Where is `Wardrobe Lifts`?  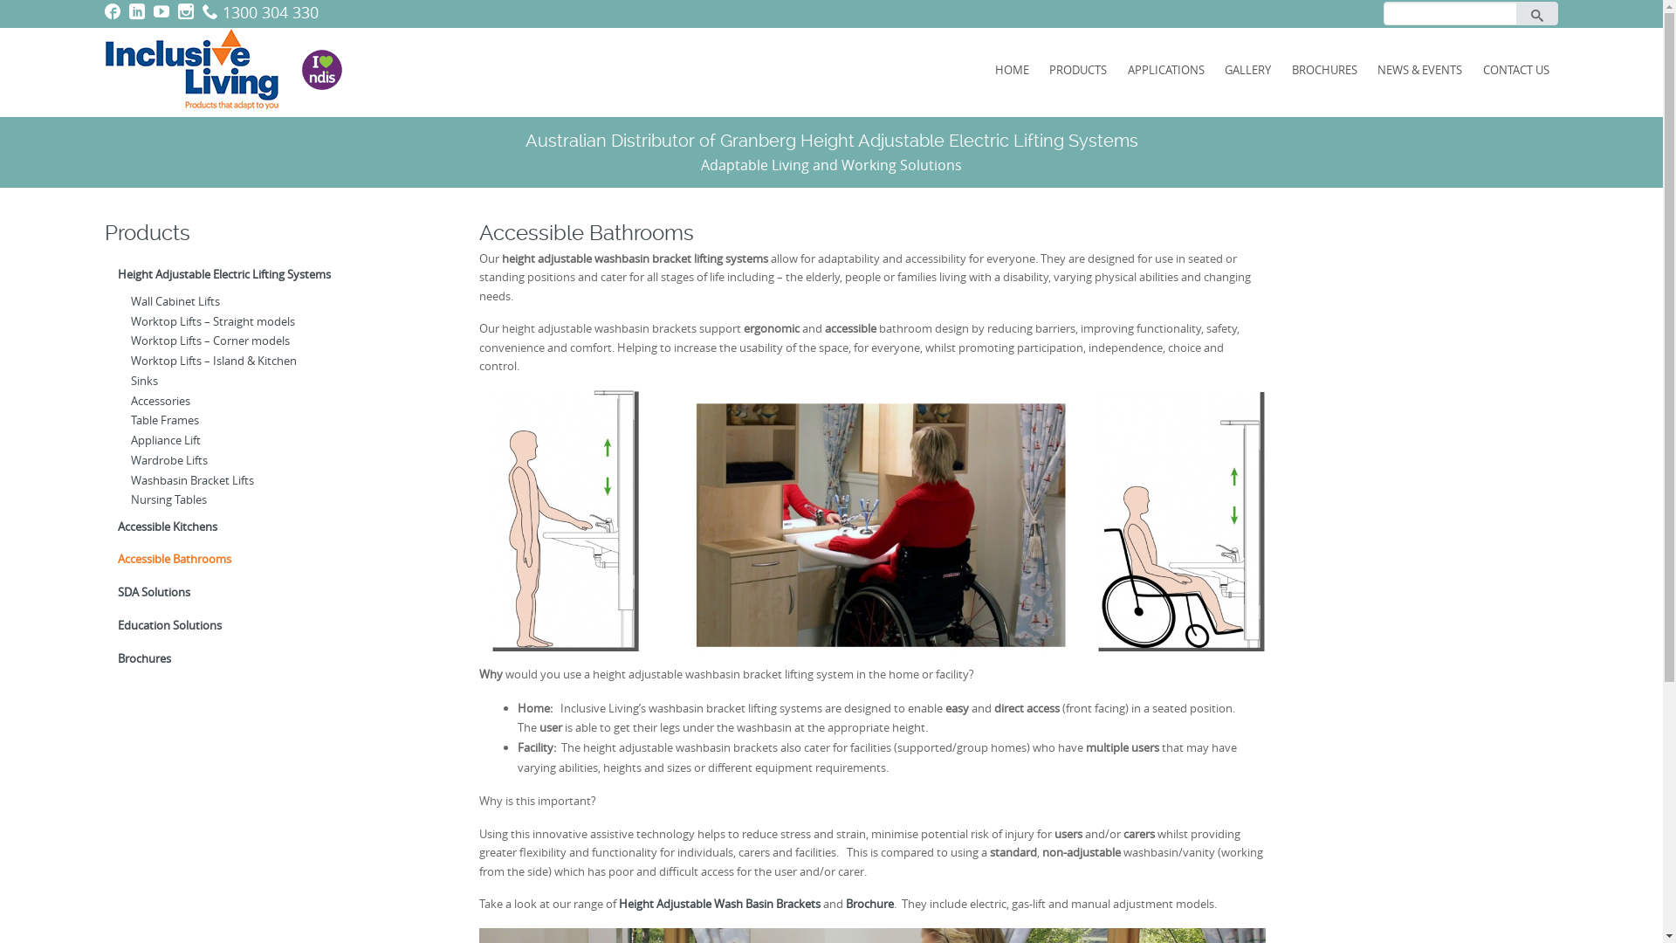
Wardrobe Lifts is located at coordinates (277, 461).